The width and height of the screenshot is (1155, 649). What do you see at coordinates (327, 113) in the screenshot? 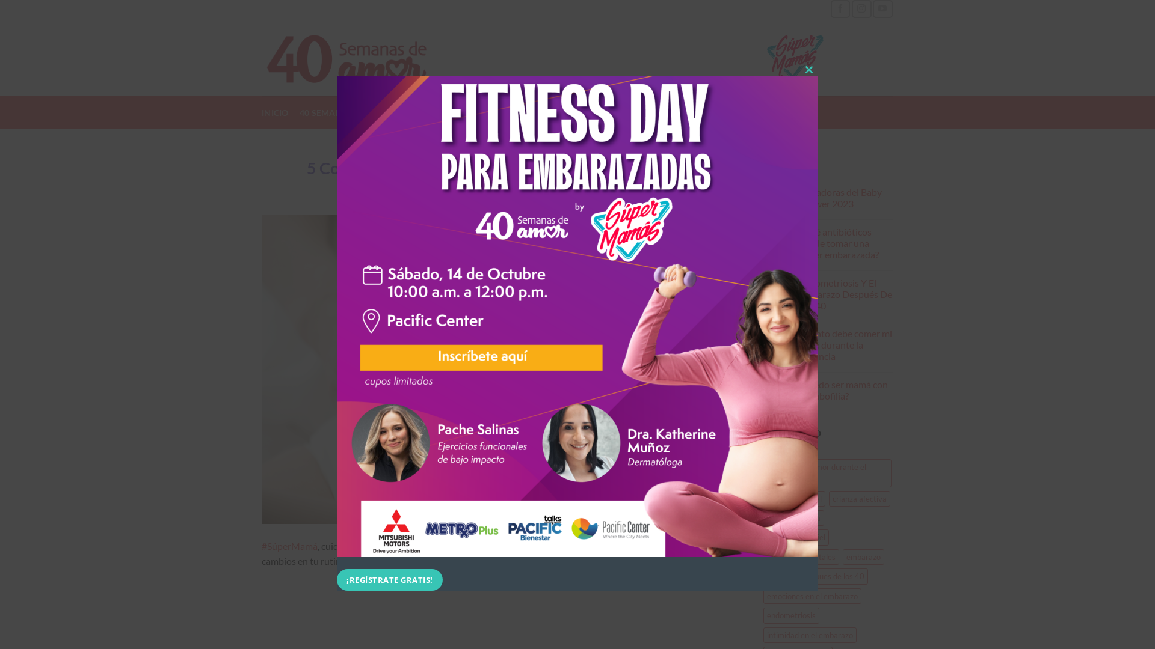
I see `40 SEMANAS` at bounding box center [327, 113].